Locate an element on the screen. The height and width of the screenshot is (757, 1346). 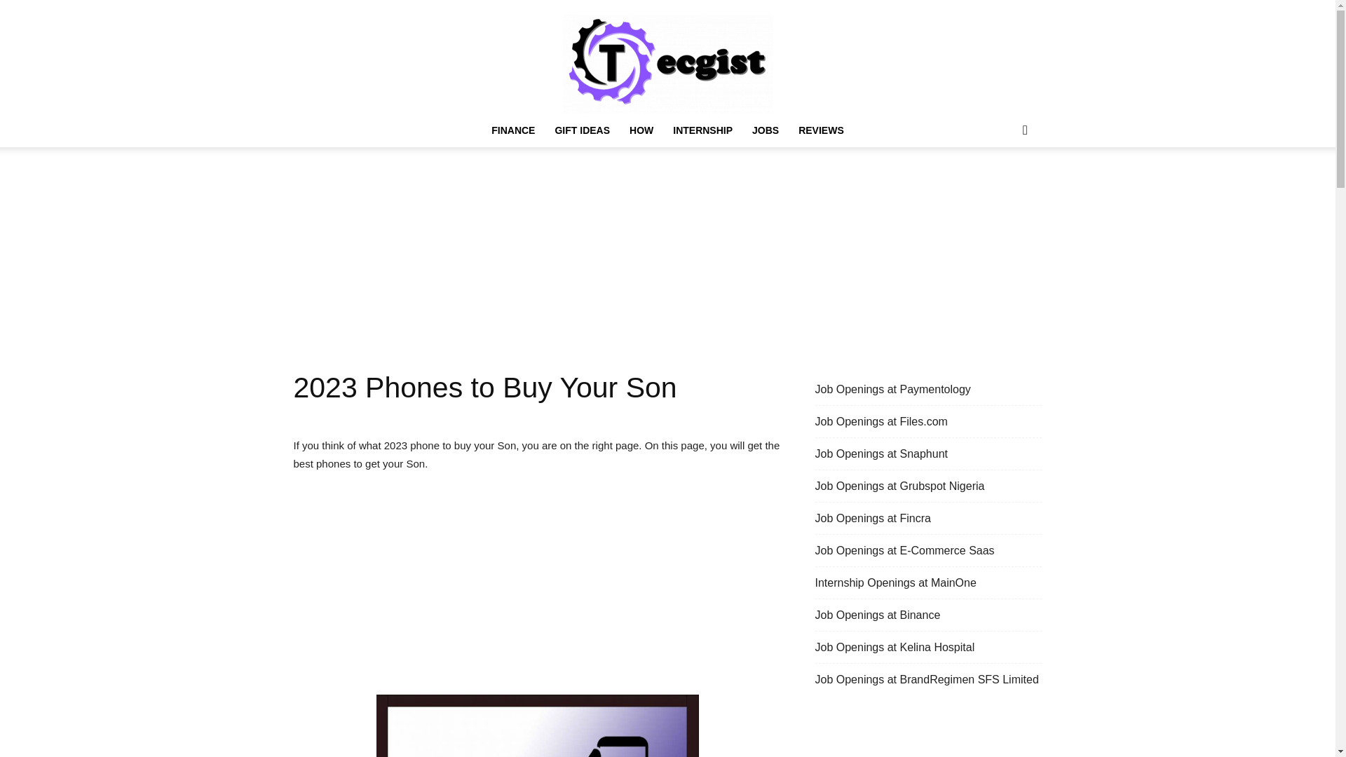
GIFT IDEAS is located at coordinates (582, 130).